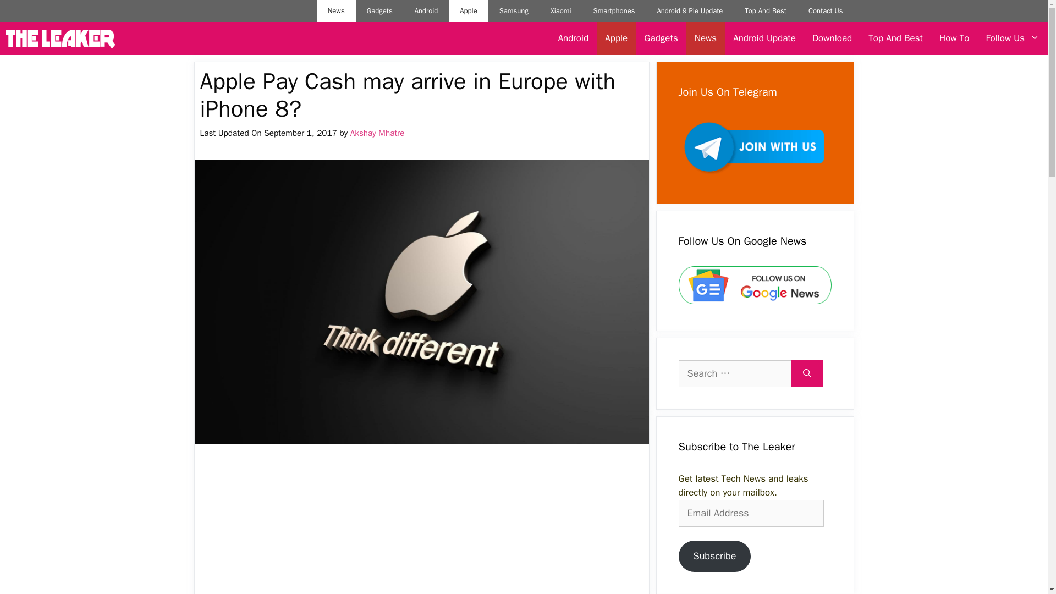 This screenshot has width=1056, height=594. Describe the element at coordinates (380, 11) in the screenshot. I see `Gadgets` at that location.